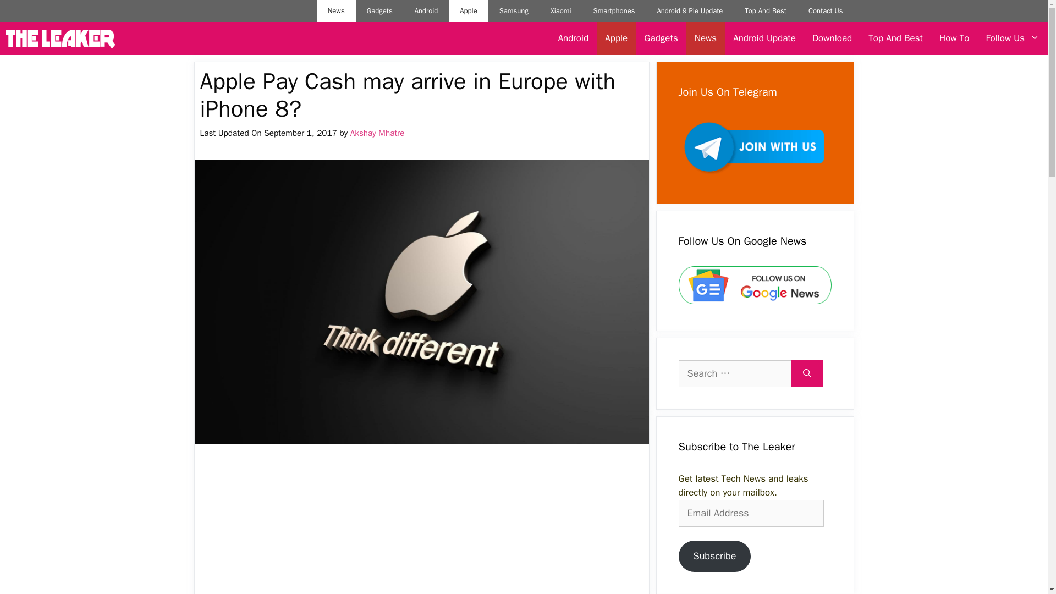 This screenshot has width=1056, height=594. Describe the element at coordinates (380, 11) in the screenshot. I see `Gadgets` at that location.